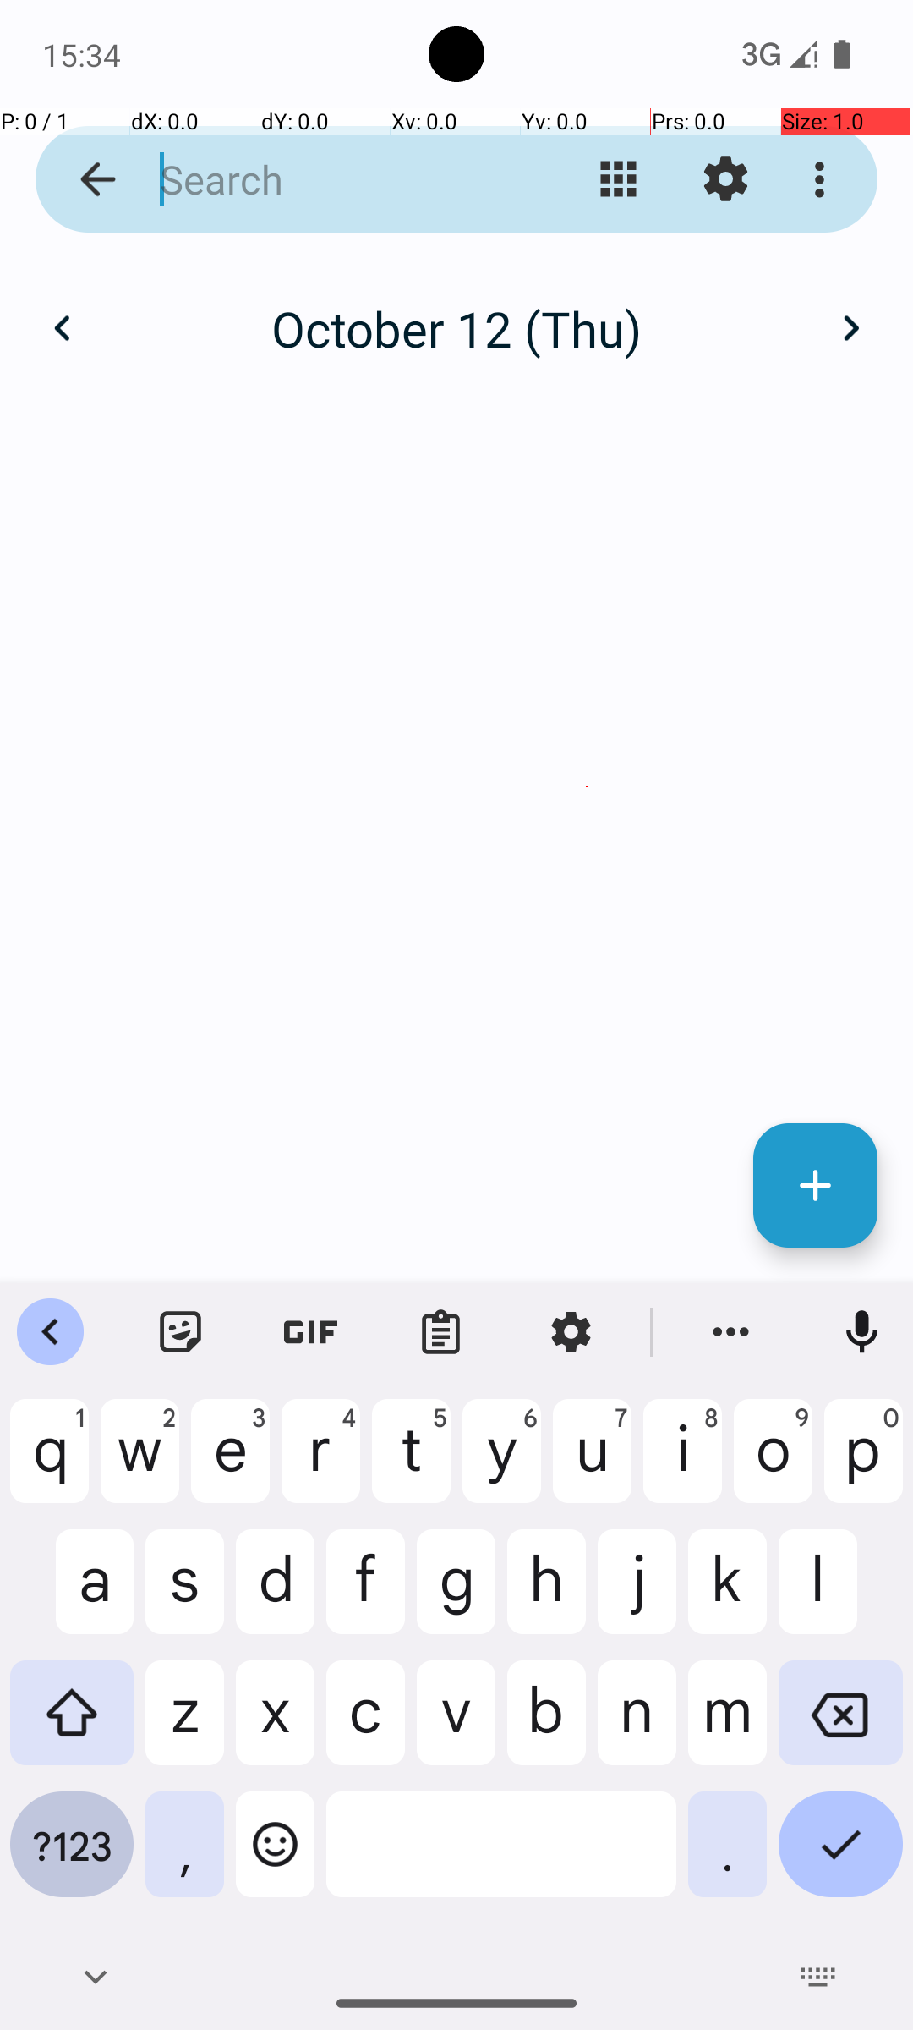 This screenshot has width=913, height=2030. I want to click on Change view, so click(619, 179).